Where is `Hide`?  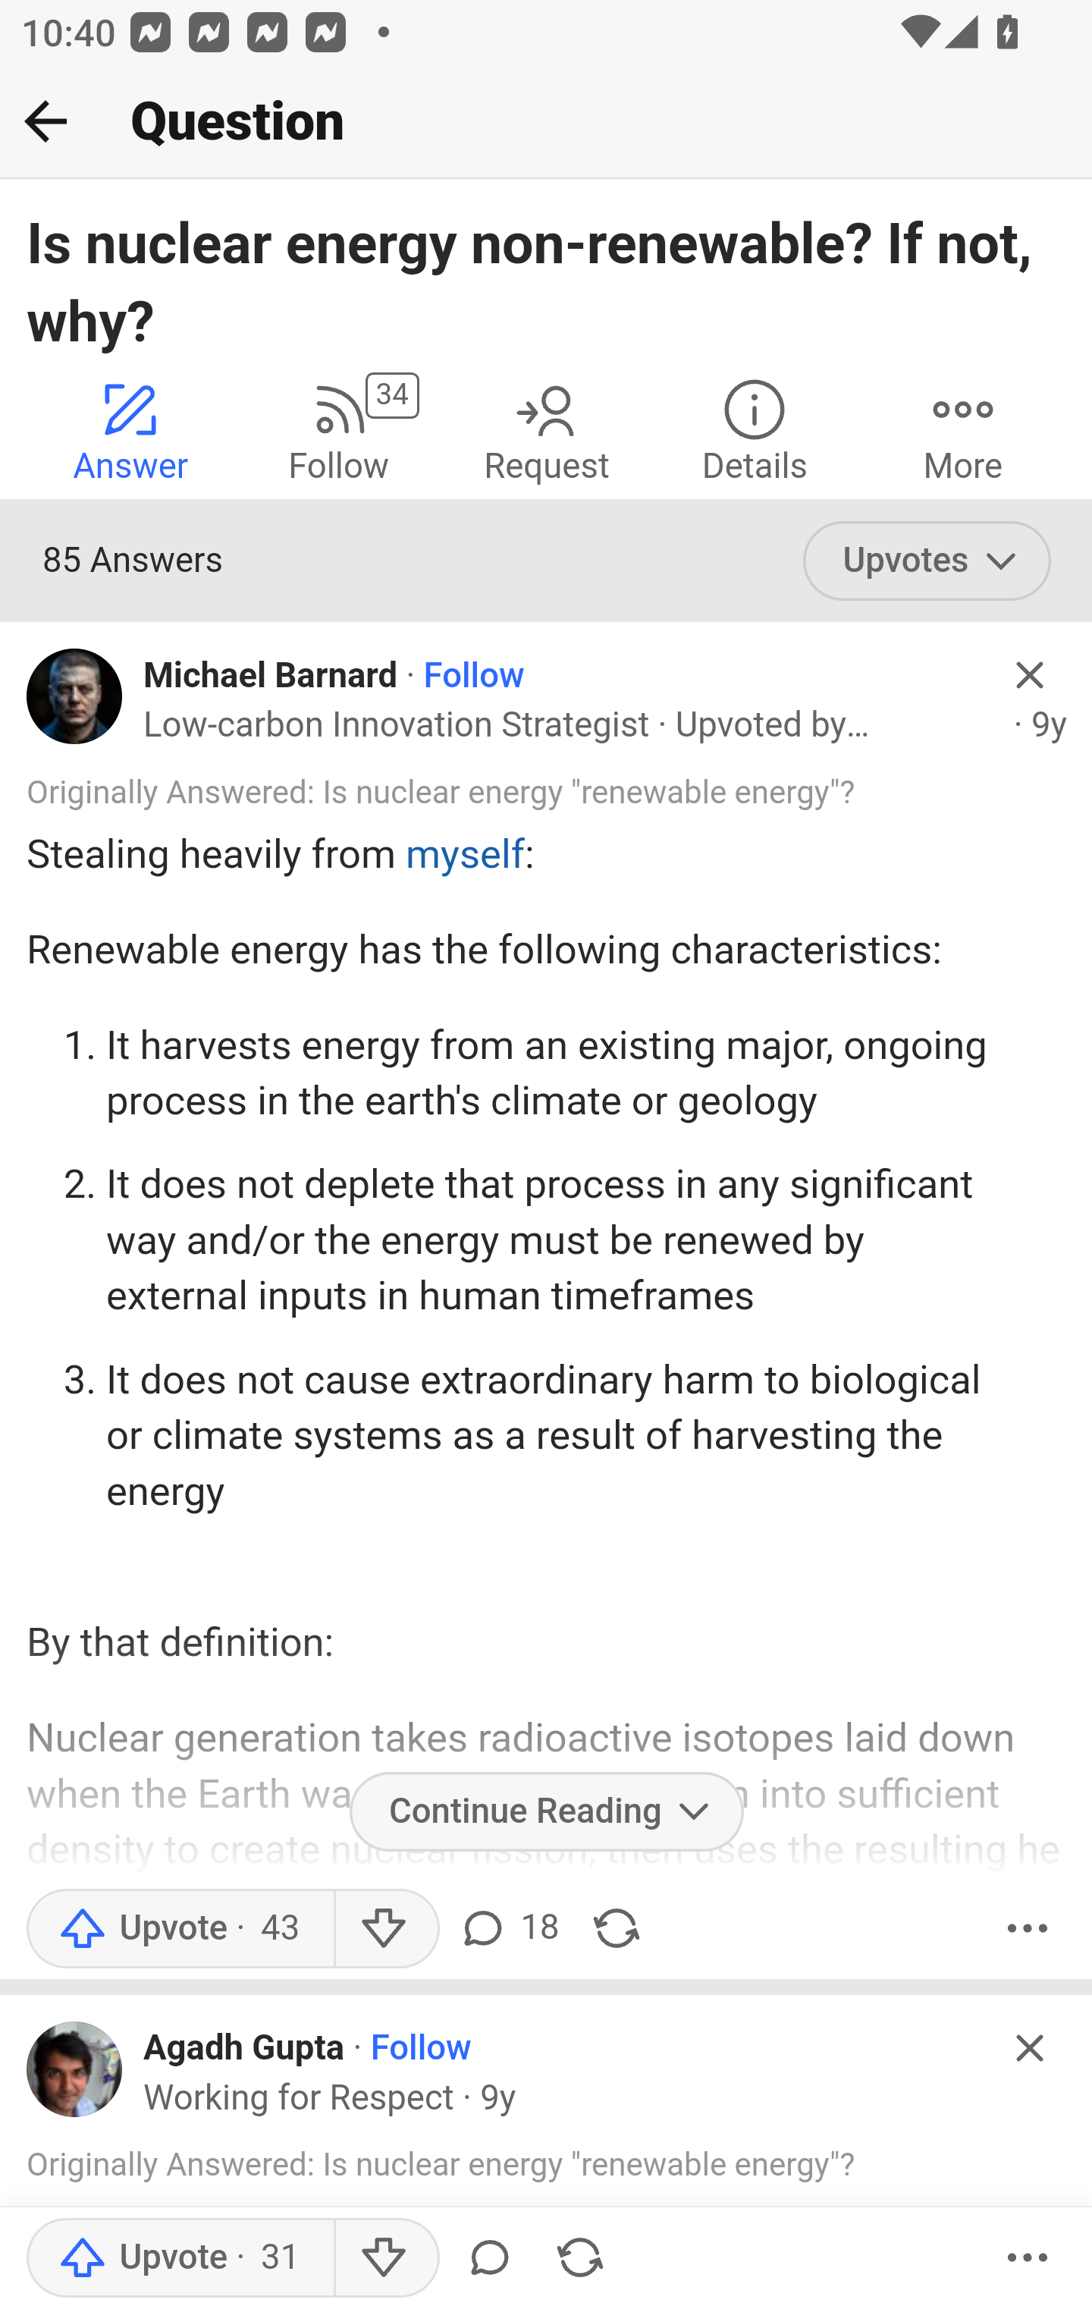 Hide is located at coordinates (1030, 2047).